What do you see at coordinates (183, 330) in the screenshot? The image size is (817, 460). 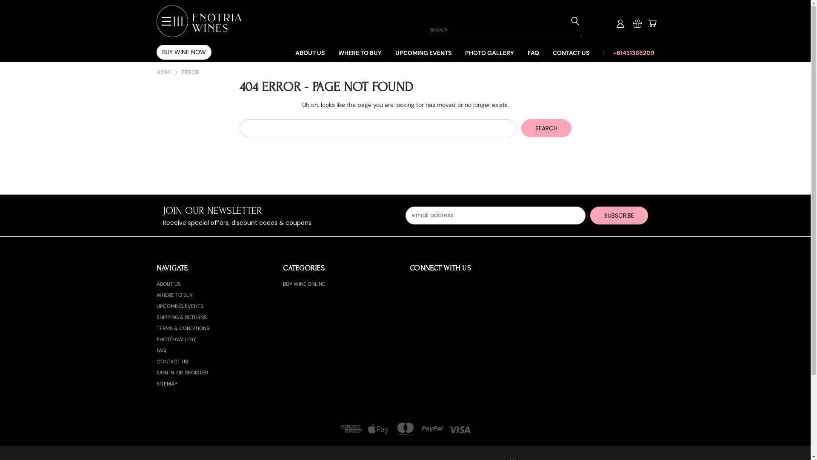 I see `TERMS & CONDITIONS` at bounding box center [183, 330].